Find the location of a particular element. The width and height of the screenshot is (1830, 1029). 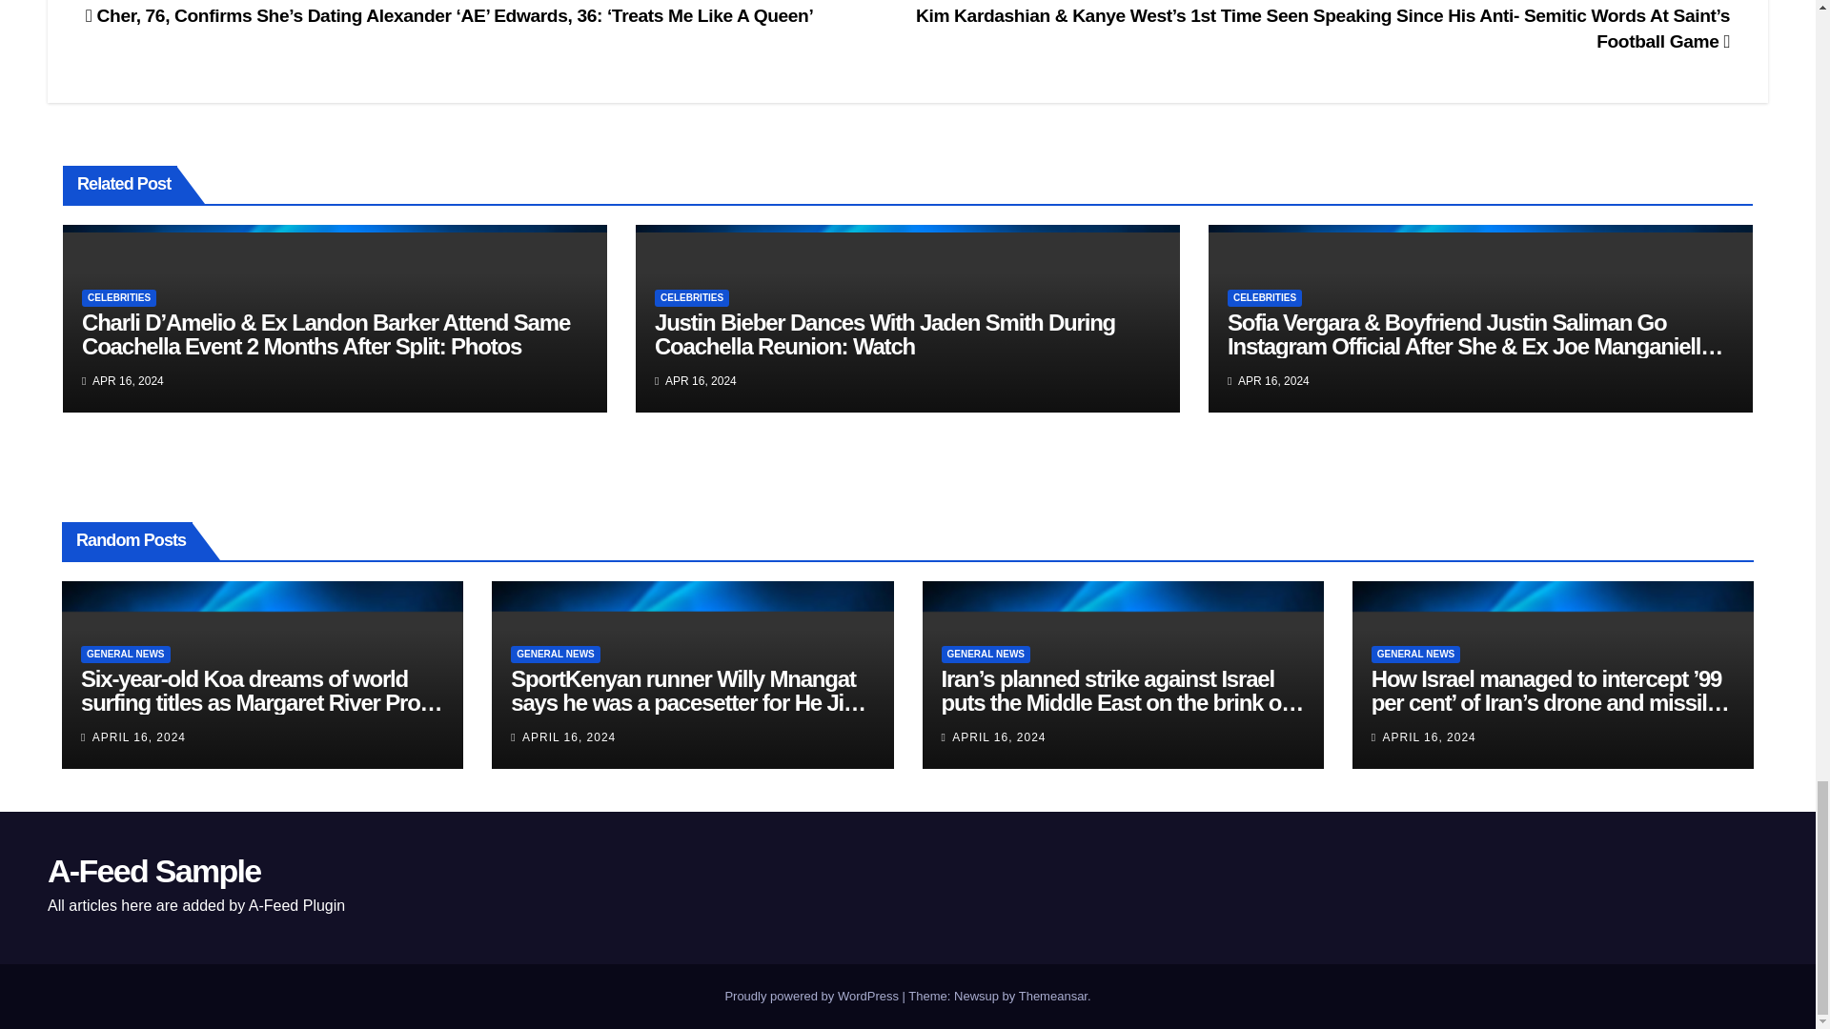

GENERAL NEWS is located at coordinates (986, 654).